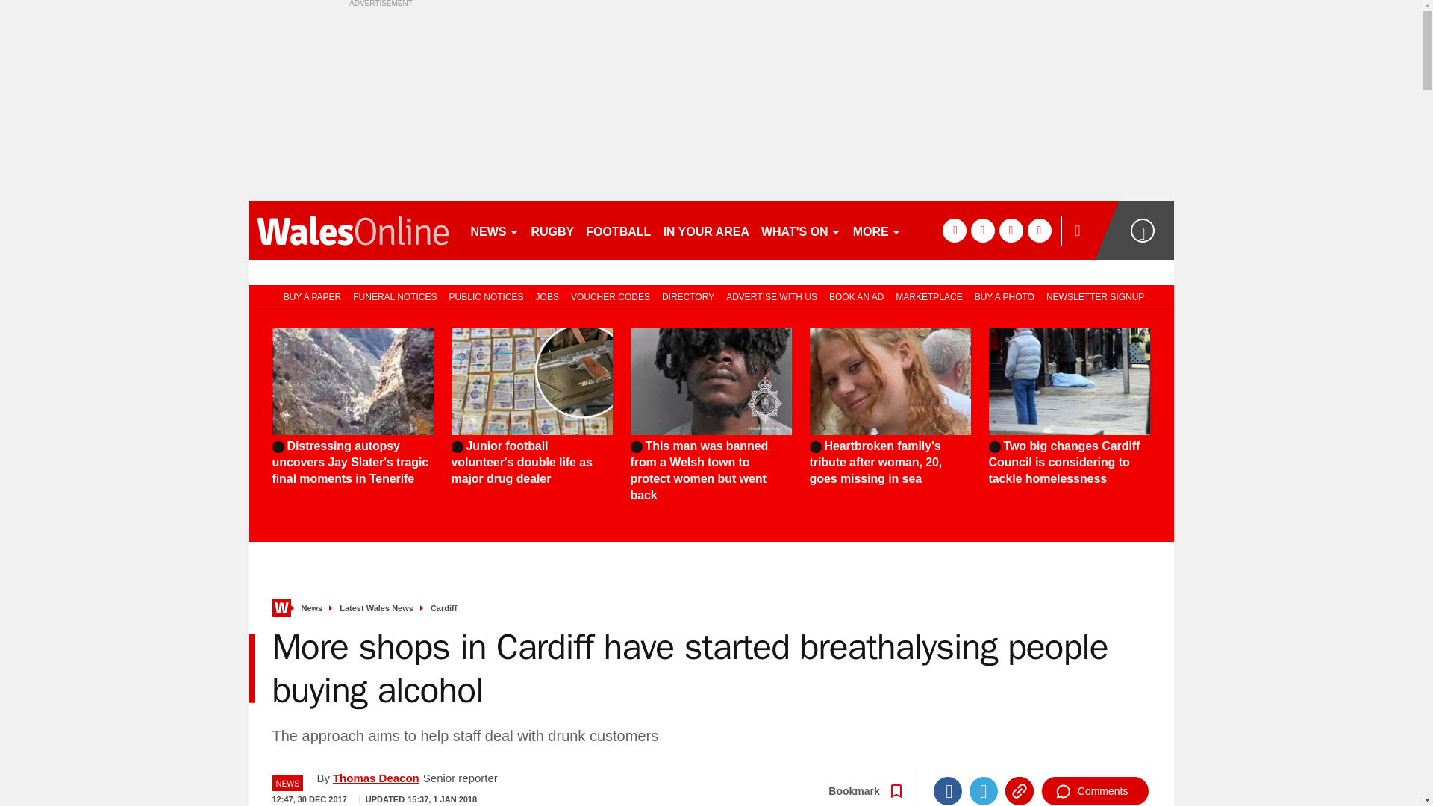  I want to click on NEWS, so click(494, 230).